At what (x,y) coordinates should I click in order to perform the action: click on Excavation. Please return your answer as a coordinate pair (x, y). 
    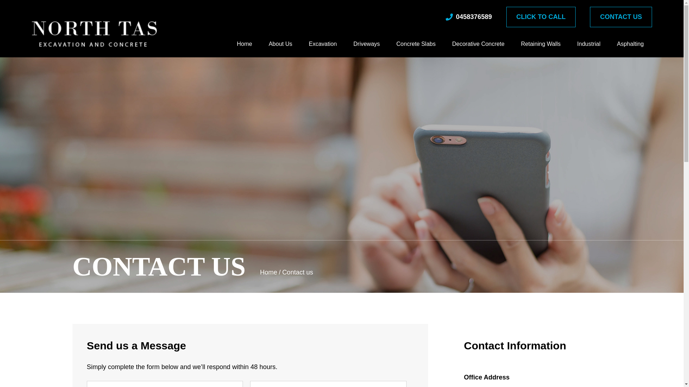
    Looking at the image, I should click on (323, 49).